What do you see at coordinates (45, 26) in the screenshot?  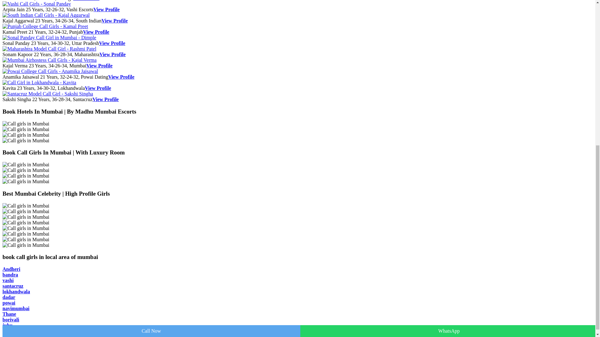 I see `Punjab College Call Girls - Kamal Preet` at bounding box center [45, 26].